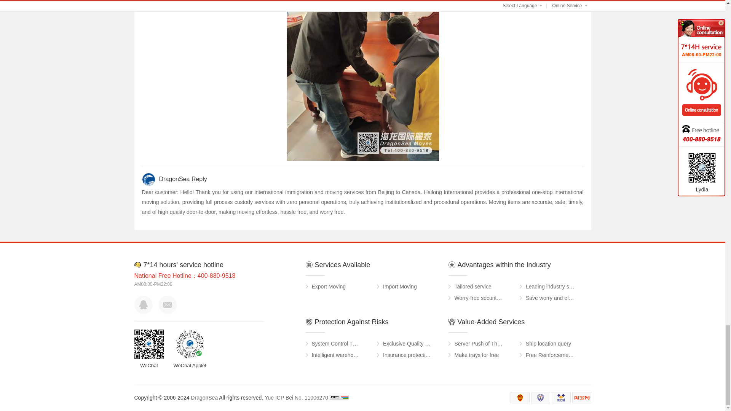  What do you see at coordinates (550, 286) in the screenshot?
I see `Leading industry standards` at bounding box center [550, 286].